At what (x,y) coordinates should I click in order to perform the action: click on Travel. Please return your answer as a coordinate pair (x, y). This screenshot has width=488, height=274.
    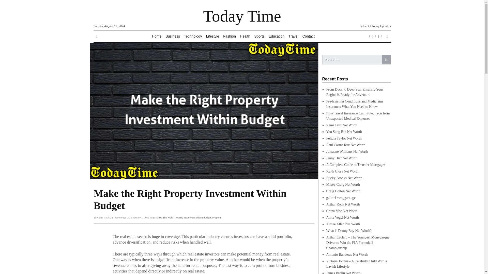
    Looking at the image, I should click on (293, 37).